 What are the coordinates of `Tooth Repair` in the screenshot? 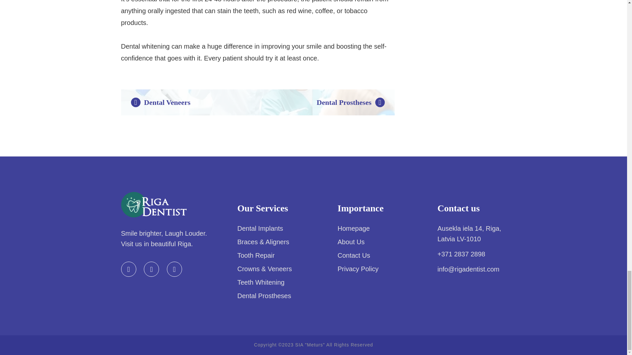 It's located at (256, 255).